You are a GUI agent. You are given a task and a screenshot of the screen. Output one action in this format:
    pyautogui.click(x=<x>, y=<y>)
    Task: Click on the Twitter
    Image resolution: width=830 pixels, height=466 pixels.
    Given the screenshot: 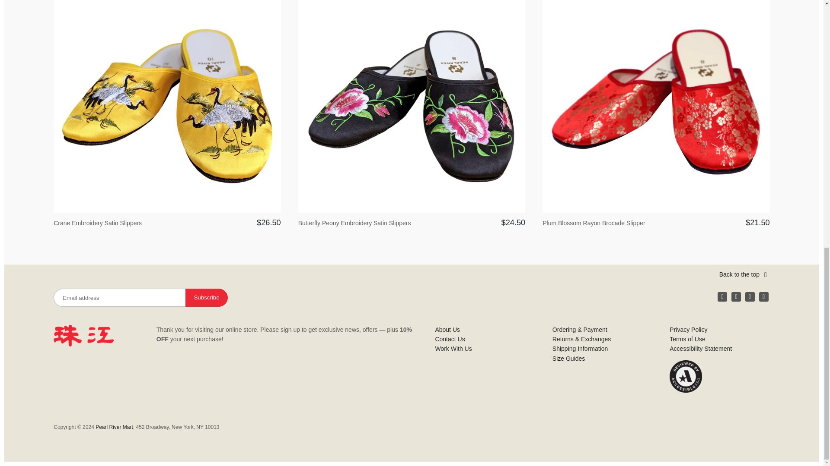 What is the action you would take?
    pyautogui.click(x=750, y=297)
    